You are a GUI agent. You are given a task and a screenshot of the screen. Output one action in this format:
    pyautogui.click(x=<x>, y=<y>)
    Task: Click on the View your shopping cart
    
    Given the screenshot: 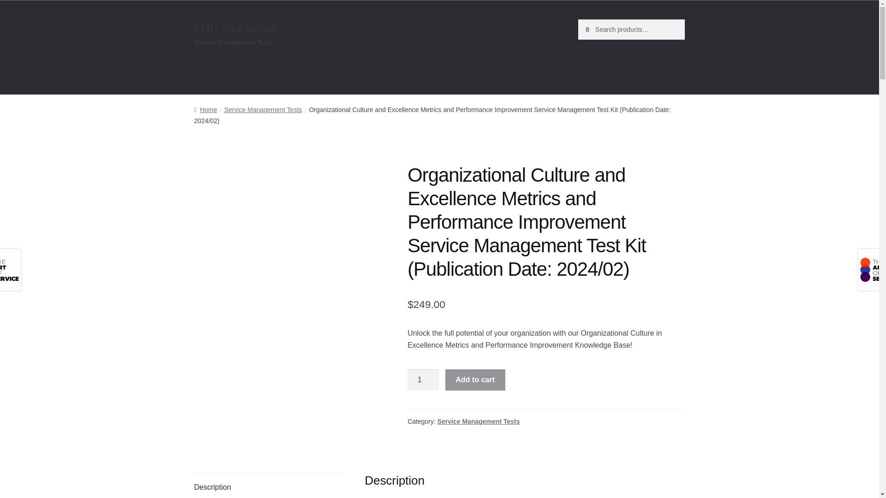 What is the action you would take?
    pyautogui.click(x=631, y=76)
    